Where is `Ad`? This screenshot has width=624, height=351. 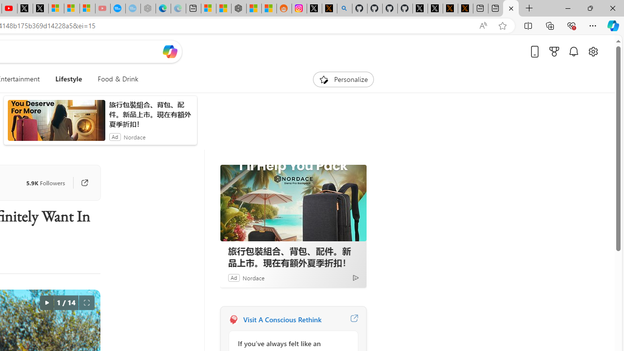
Ad is located at coordinates (128, 109).